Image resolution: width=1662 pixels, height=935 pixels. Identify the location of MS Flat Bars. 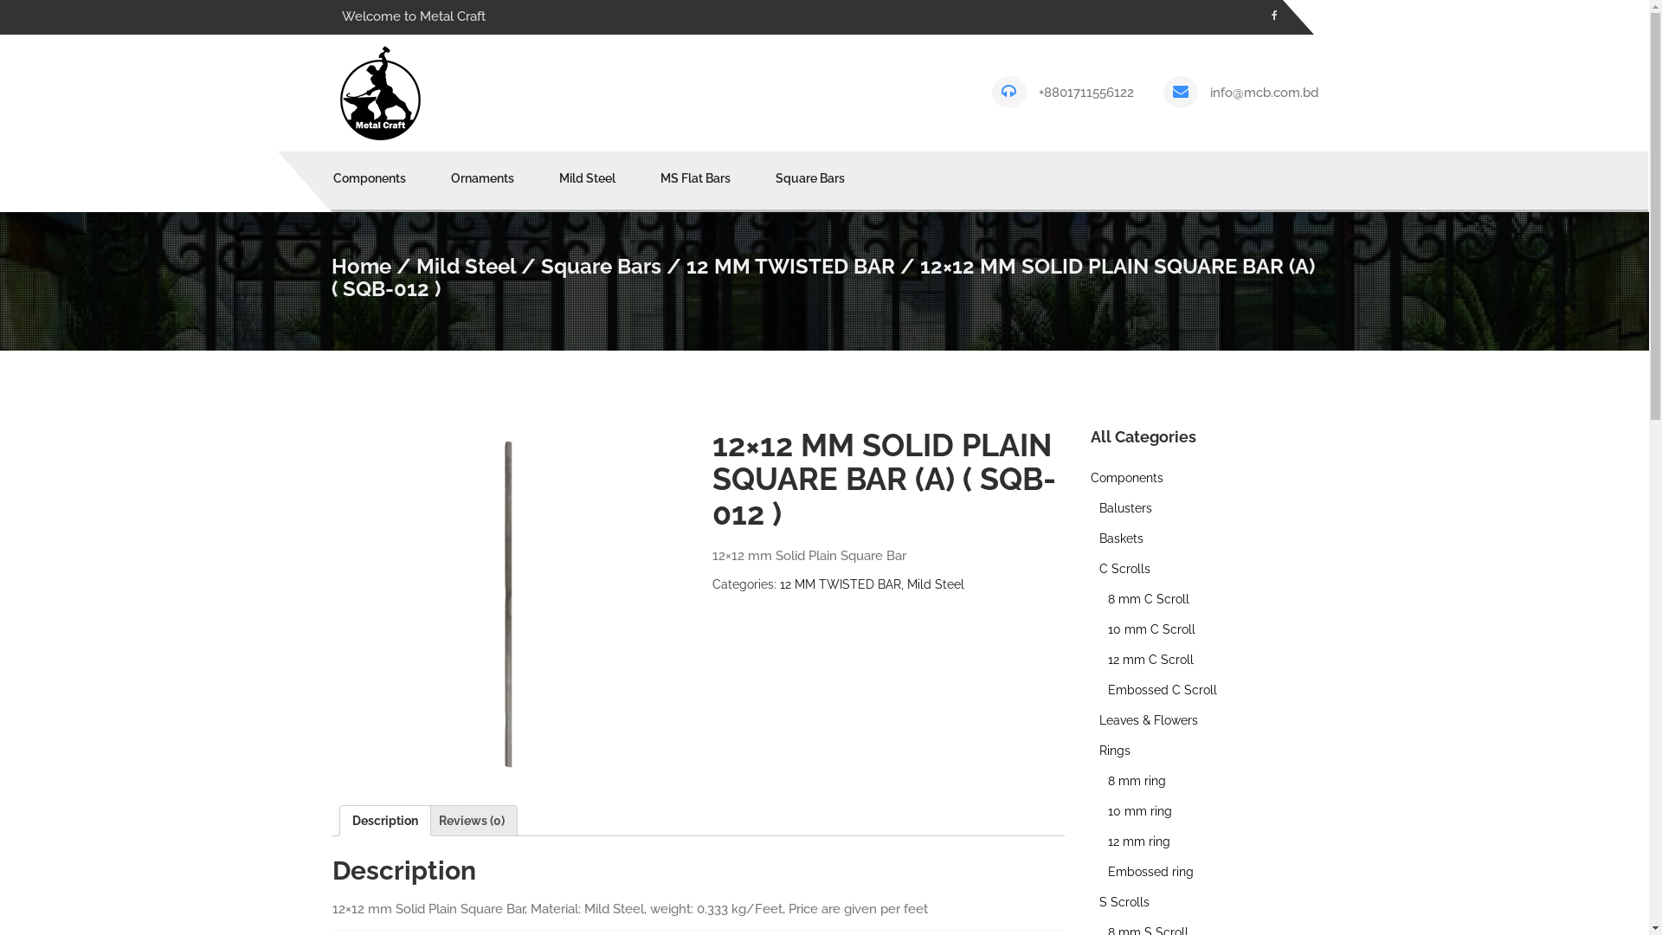
(694, 178).